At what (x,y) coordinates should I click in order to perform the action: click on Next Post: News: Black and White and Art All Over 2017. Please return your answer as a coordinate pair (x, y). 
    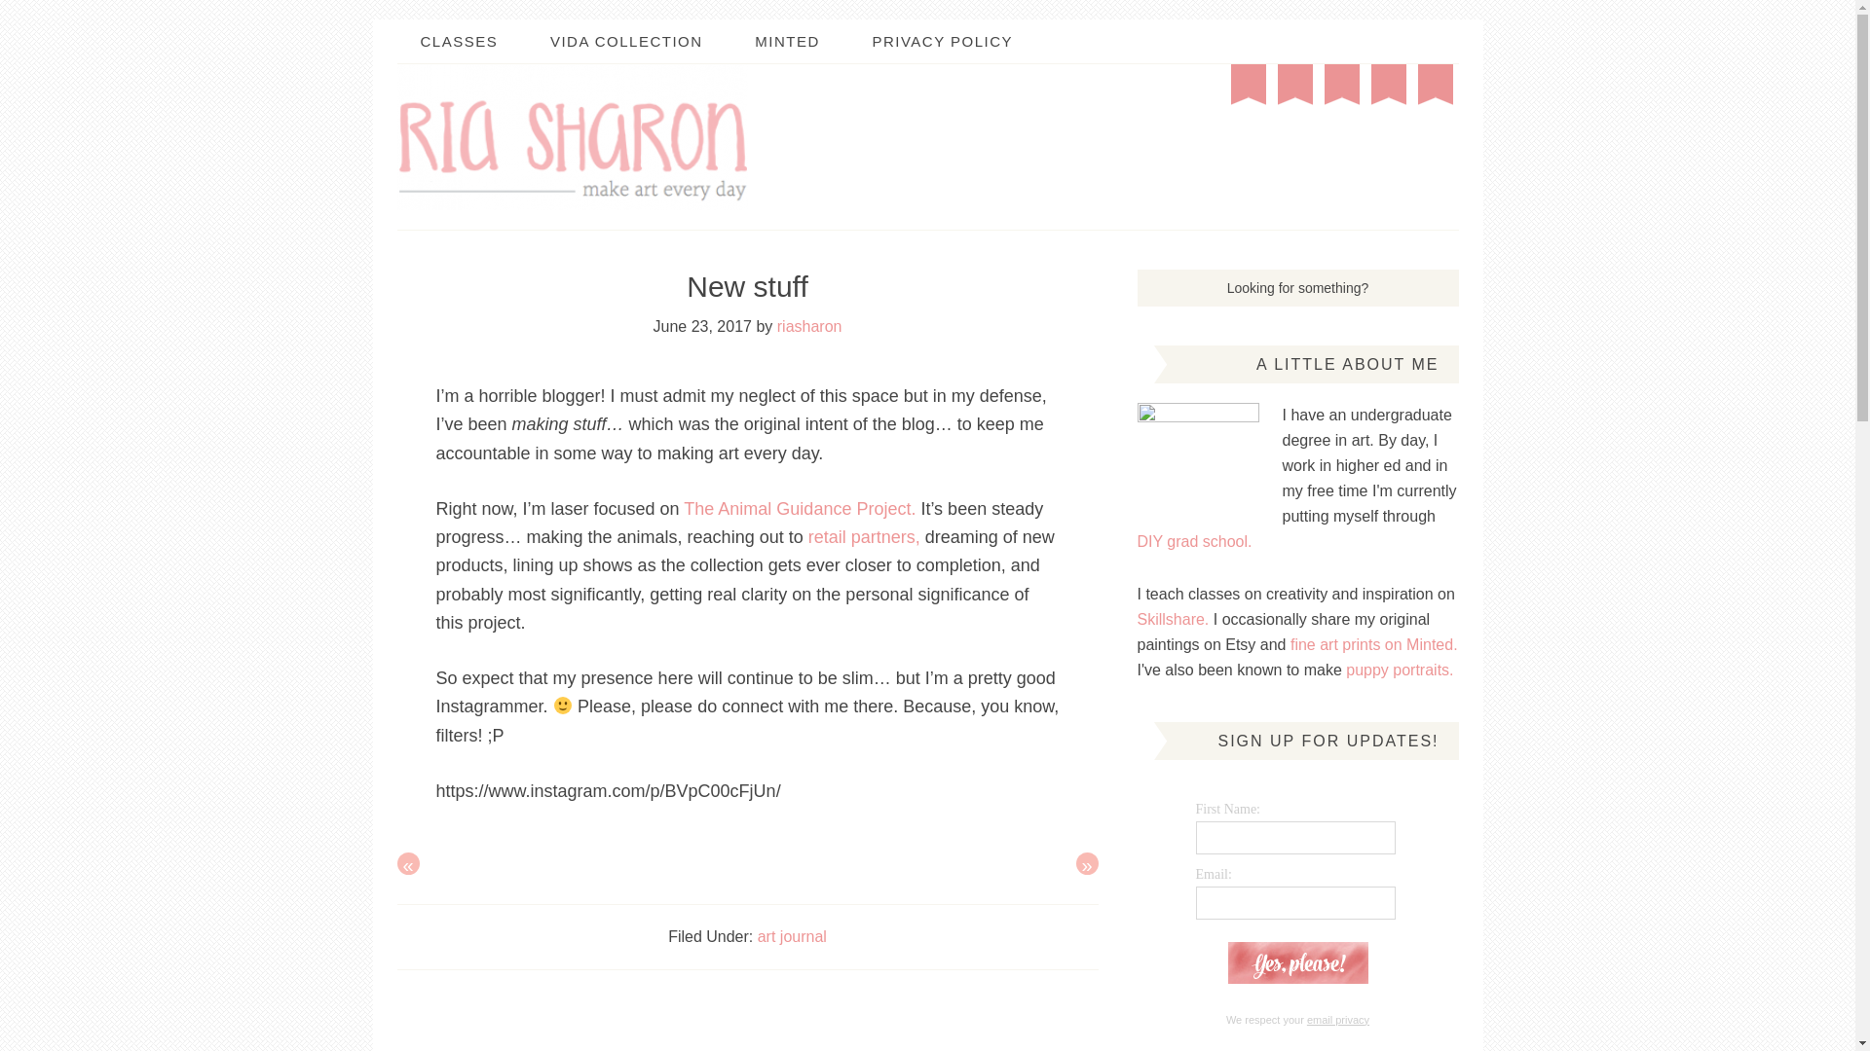
    Looking at the image, I should click on (1087, 862).